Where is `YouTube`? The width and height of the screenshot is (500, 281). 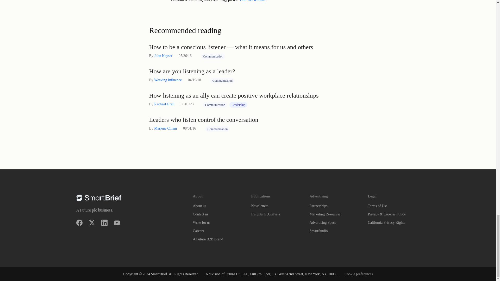
YouTube is located at coordinates (117, 223).